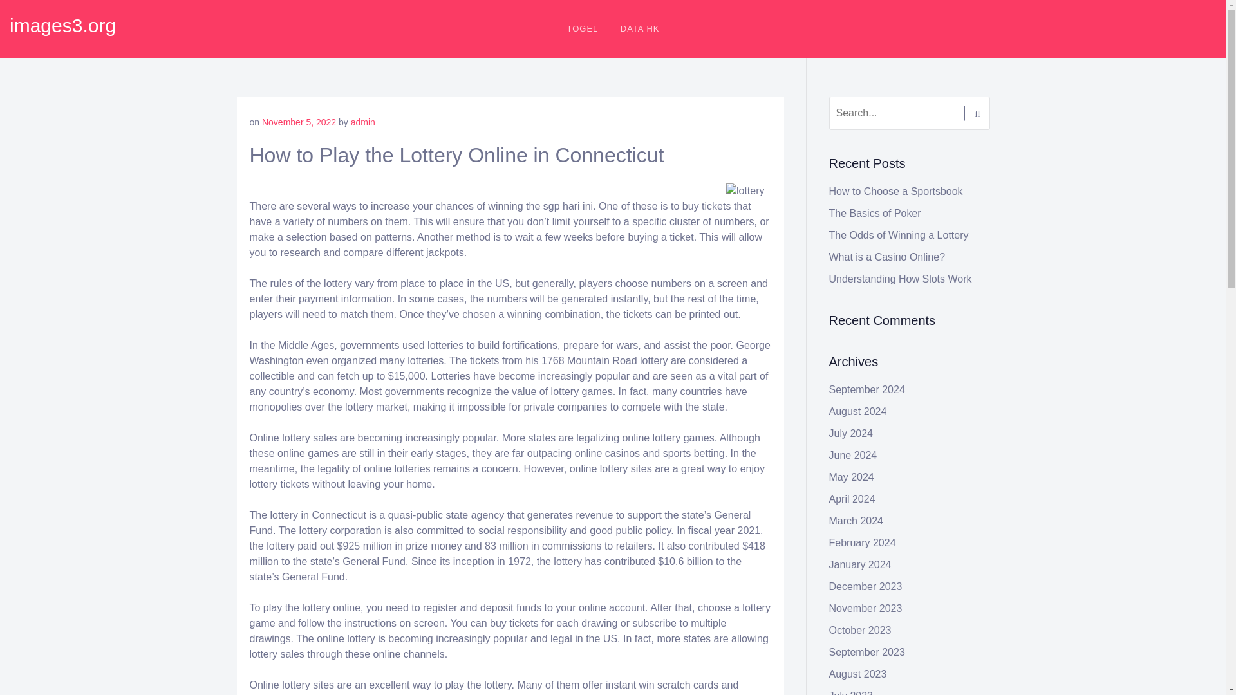  Describe the element at coordinates (858, 674) in the screenshot. I see `August 2023` at that location.